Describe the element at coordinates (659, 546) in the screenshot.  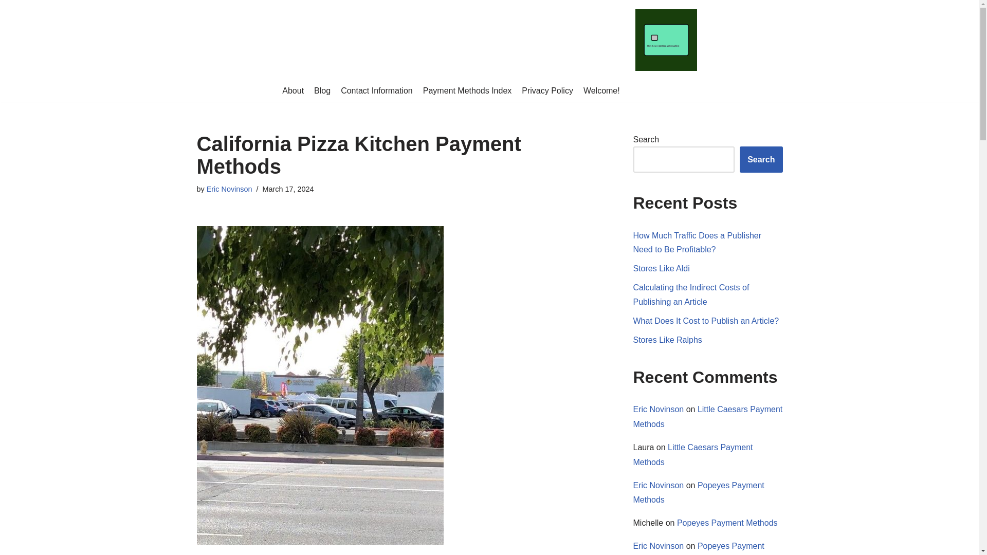
I see `Eric Novinson` at that location.